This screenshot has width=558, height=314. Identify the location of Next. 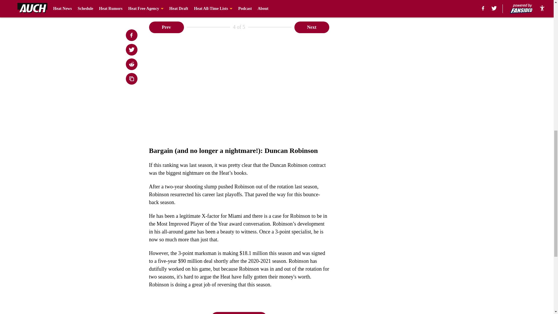
(239, 313).